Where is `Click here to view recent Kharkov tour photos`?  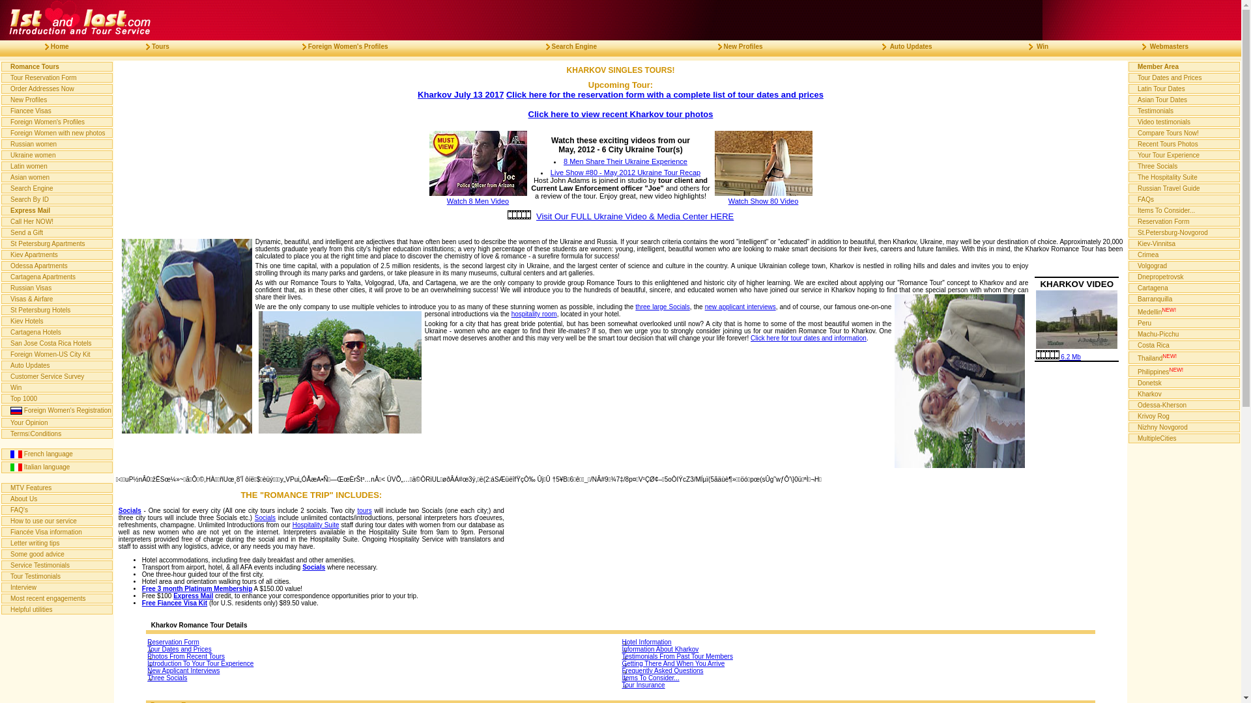
Click here to view recent Kharkov tour photos is located at coordinates (621, 115).